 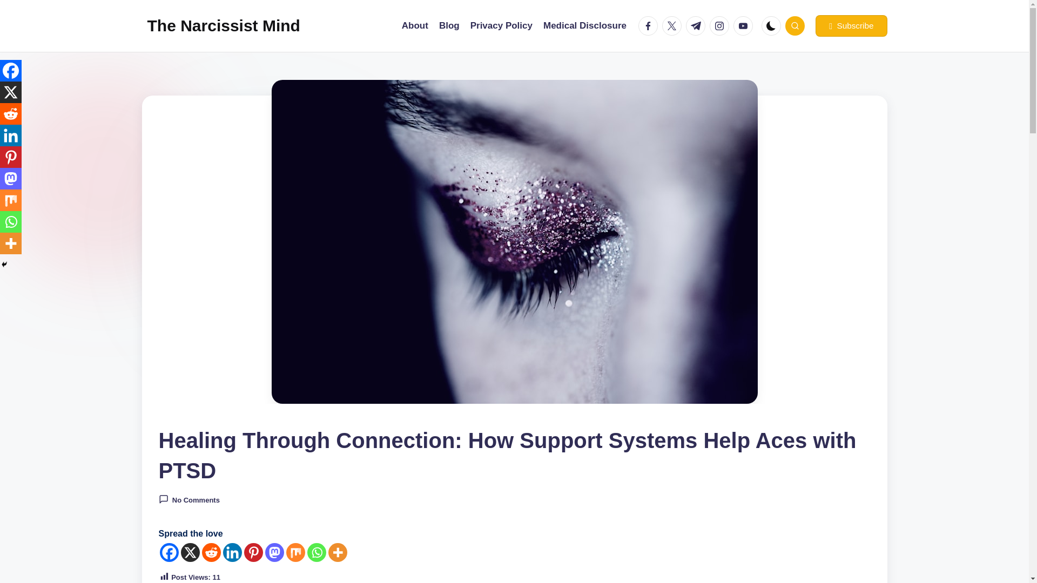 I want to click on Pinterest, so click(x=253, y=552).